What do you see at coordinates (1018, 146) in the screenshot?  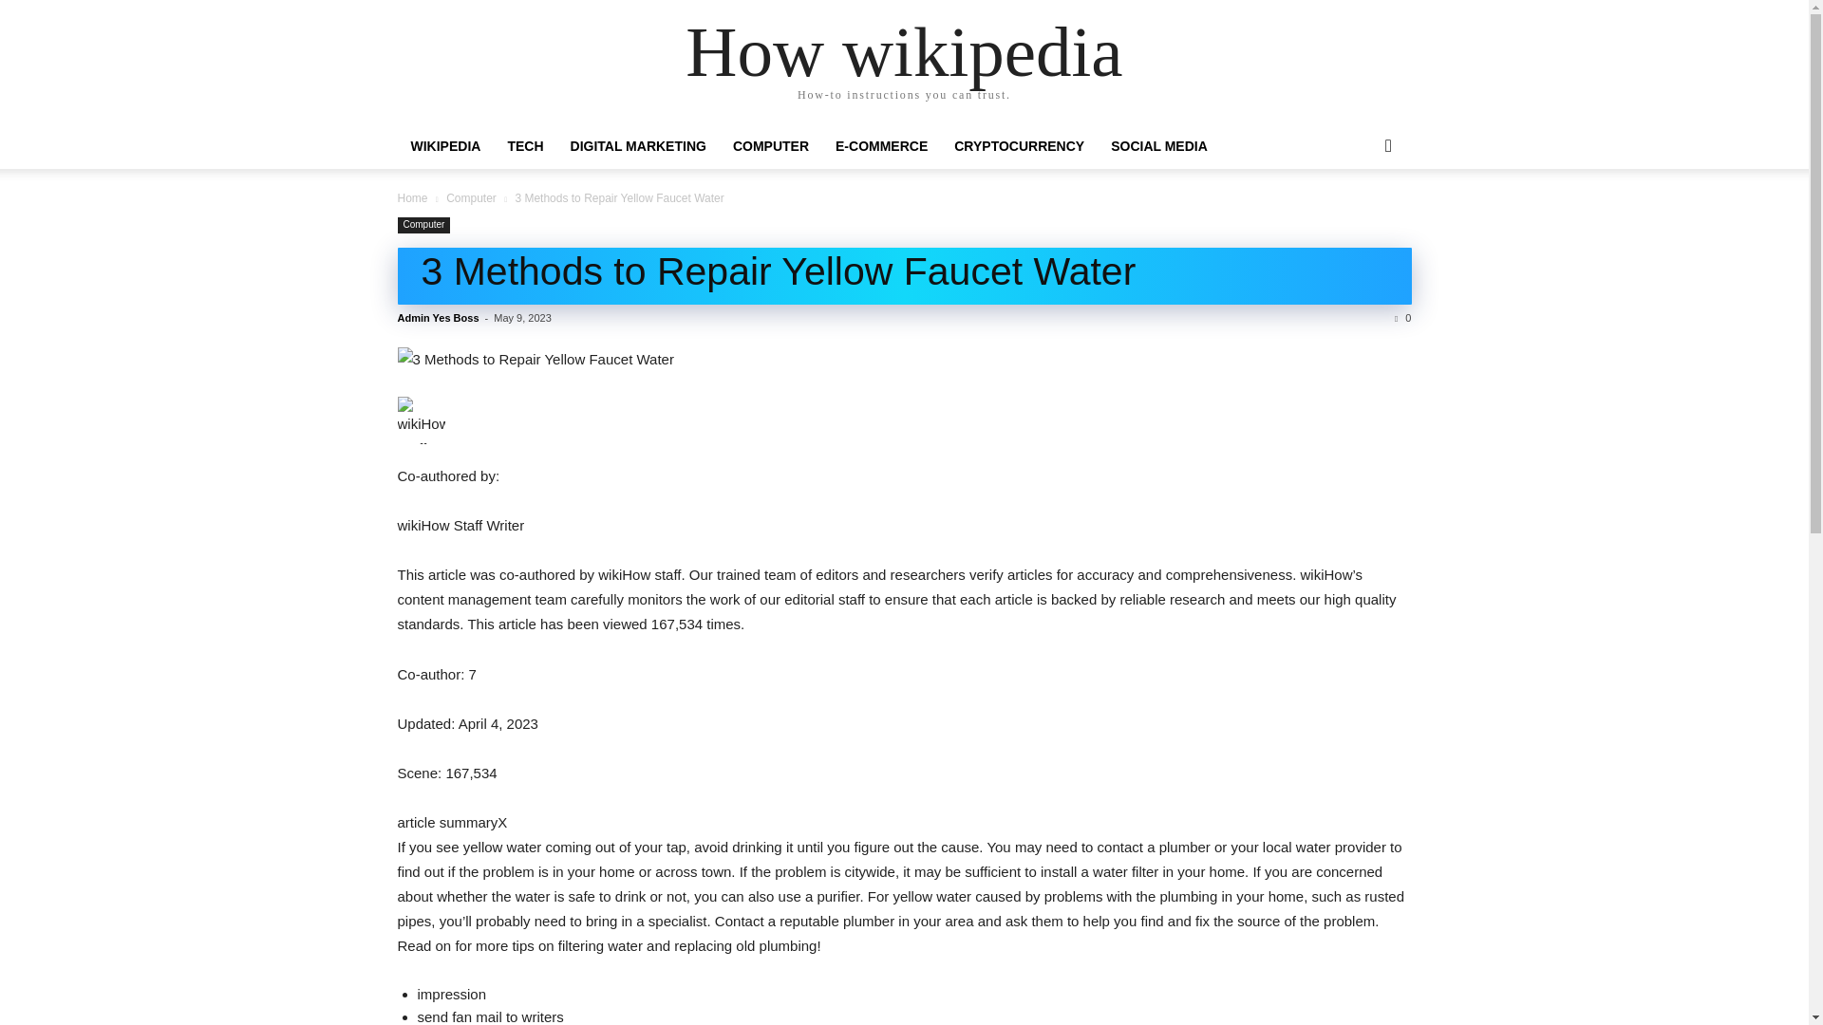 I see `CRYPTOCURRENCY` at bounding box center [1018, 146].